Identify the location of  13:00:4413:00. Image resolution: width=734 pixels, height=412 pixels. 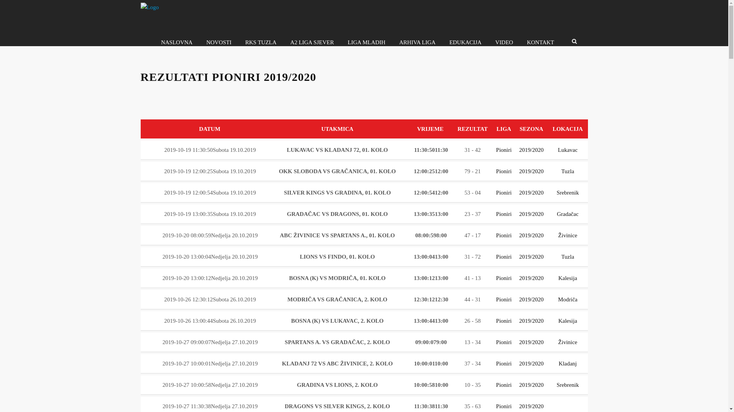
(430, 321).